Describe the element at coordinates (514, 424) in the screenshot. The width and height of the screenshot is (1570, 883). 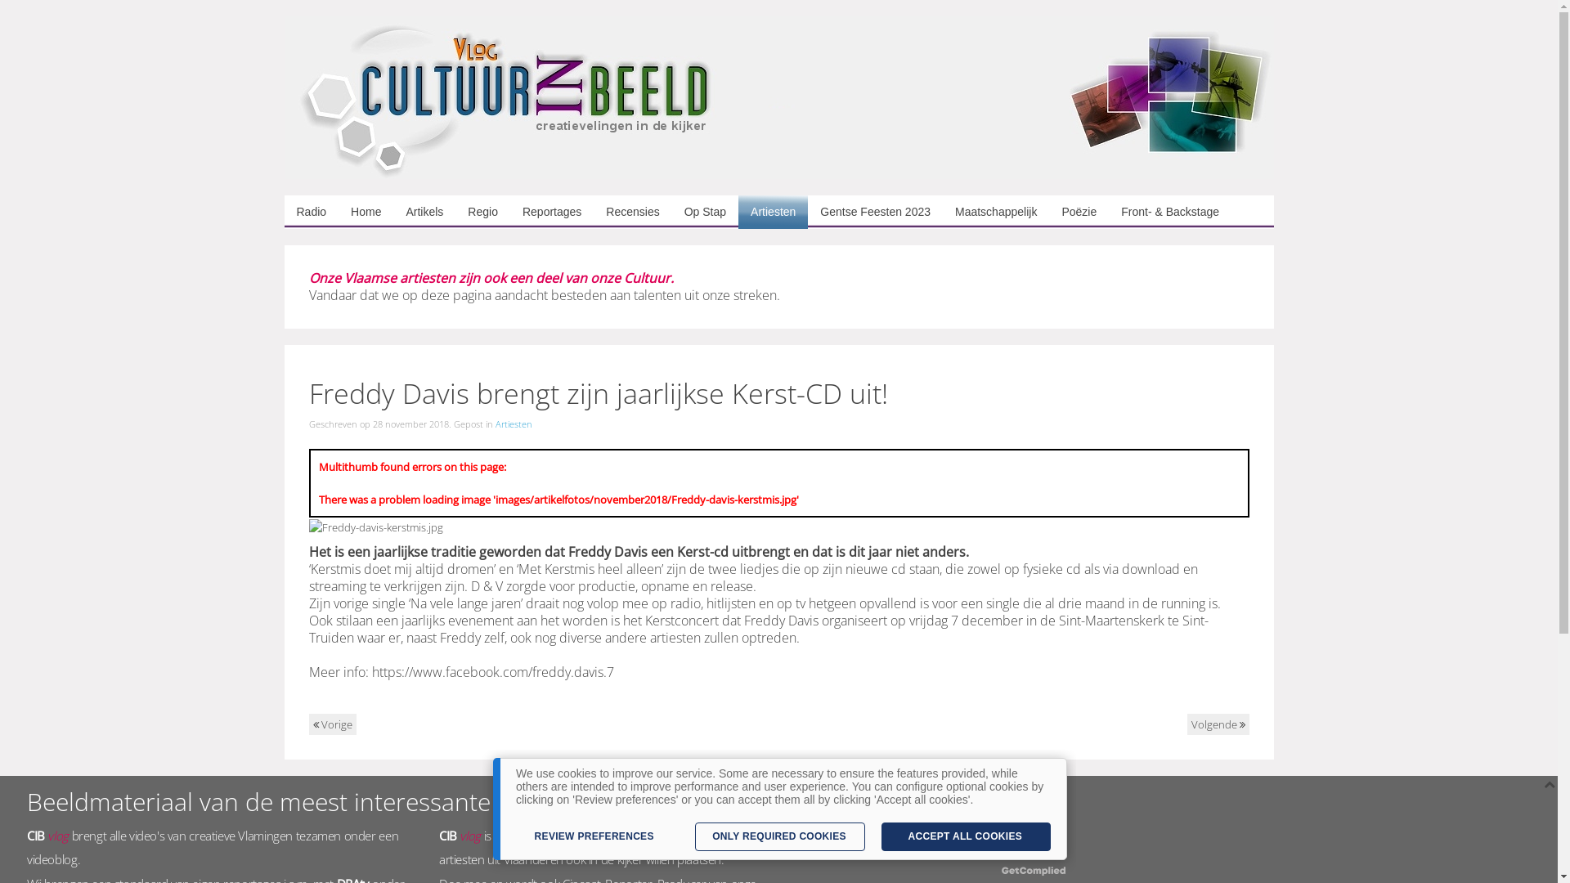
I see `Artiesten` at that location.